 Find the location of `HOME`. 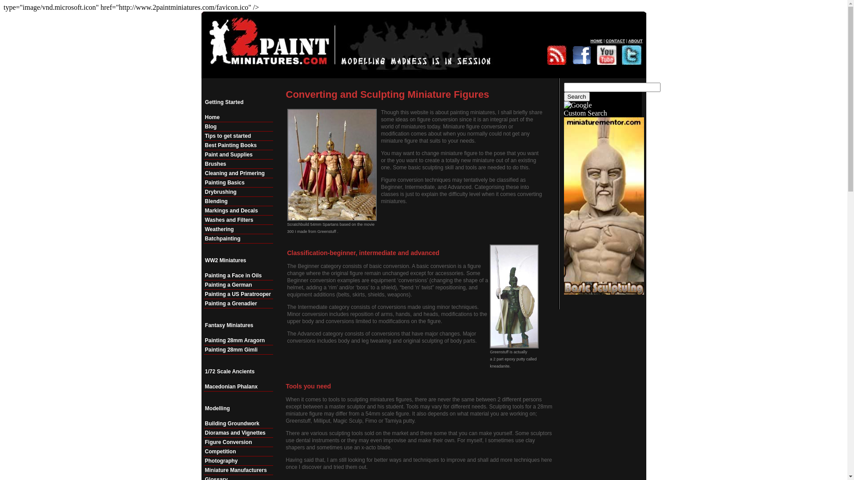

HOME is located at coordinates (596, 41).